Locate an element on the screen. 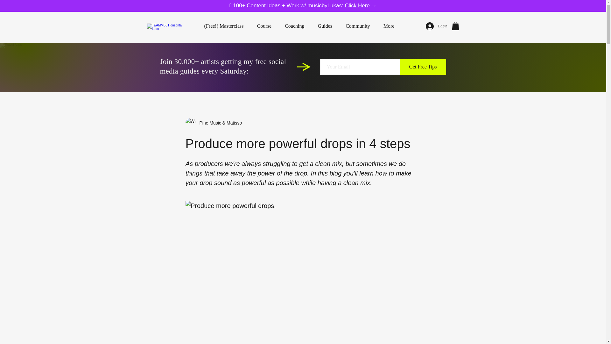 The height and width of the screenshot is (344, 611). Planner is located at coordinates (281, 67).